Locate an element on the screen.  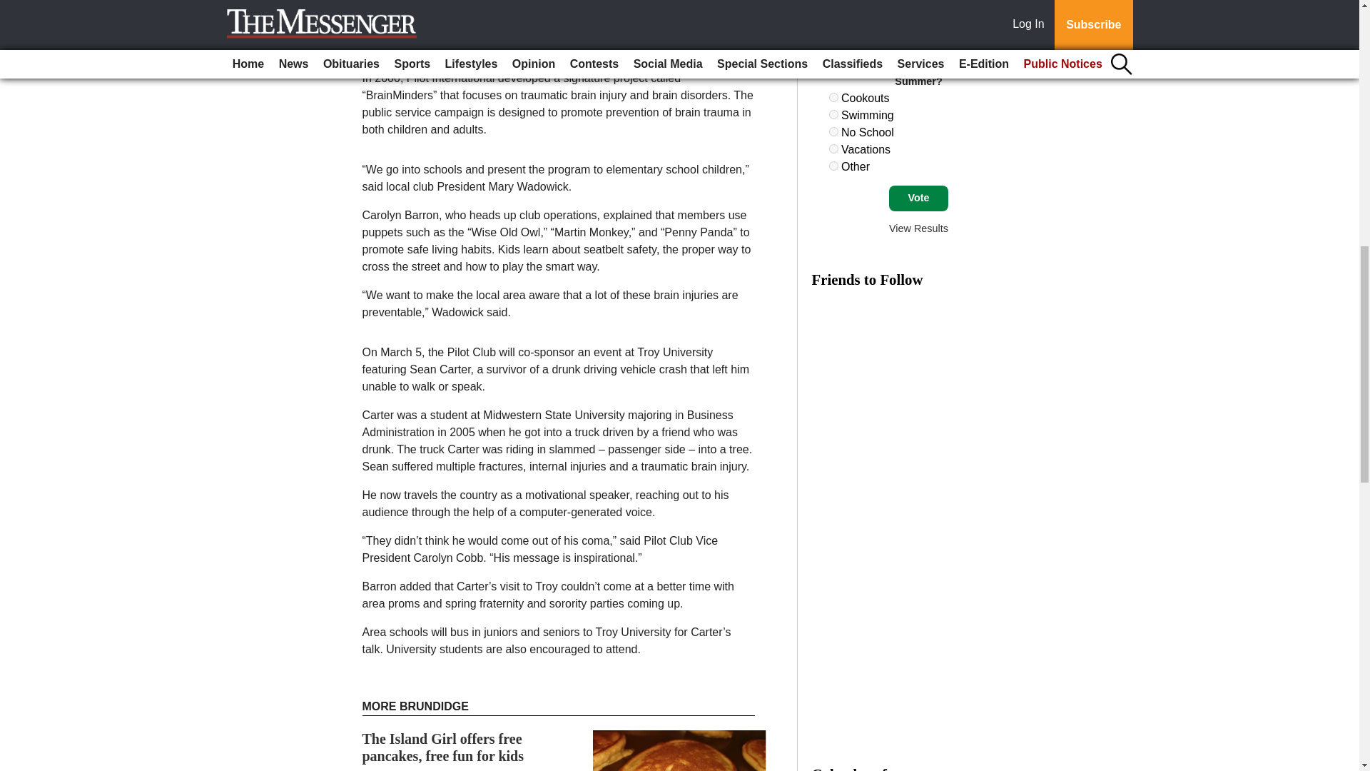
7275 is located at coordinates (833, 114).